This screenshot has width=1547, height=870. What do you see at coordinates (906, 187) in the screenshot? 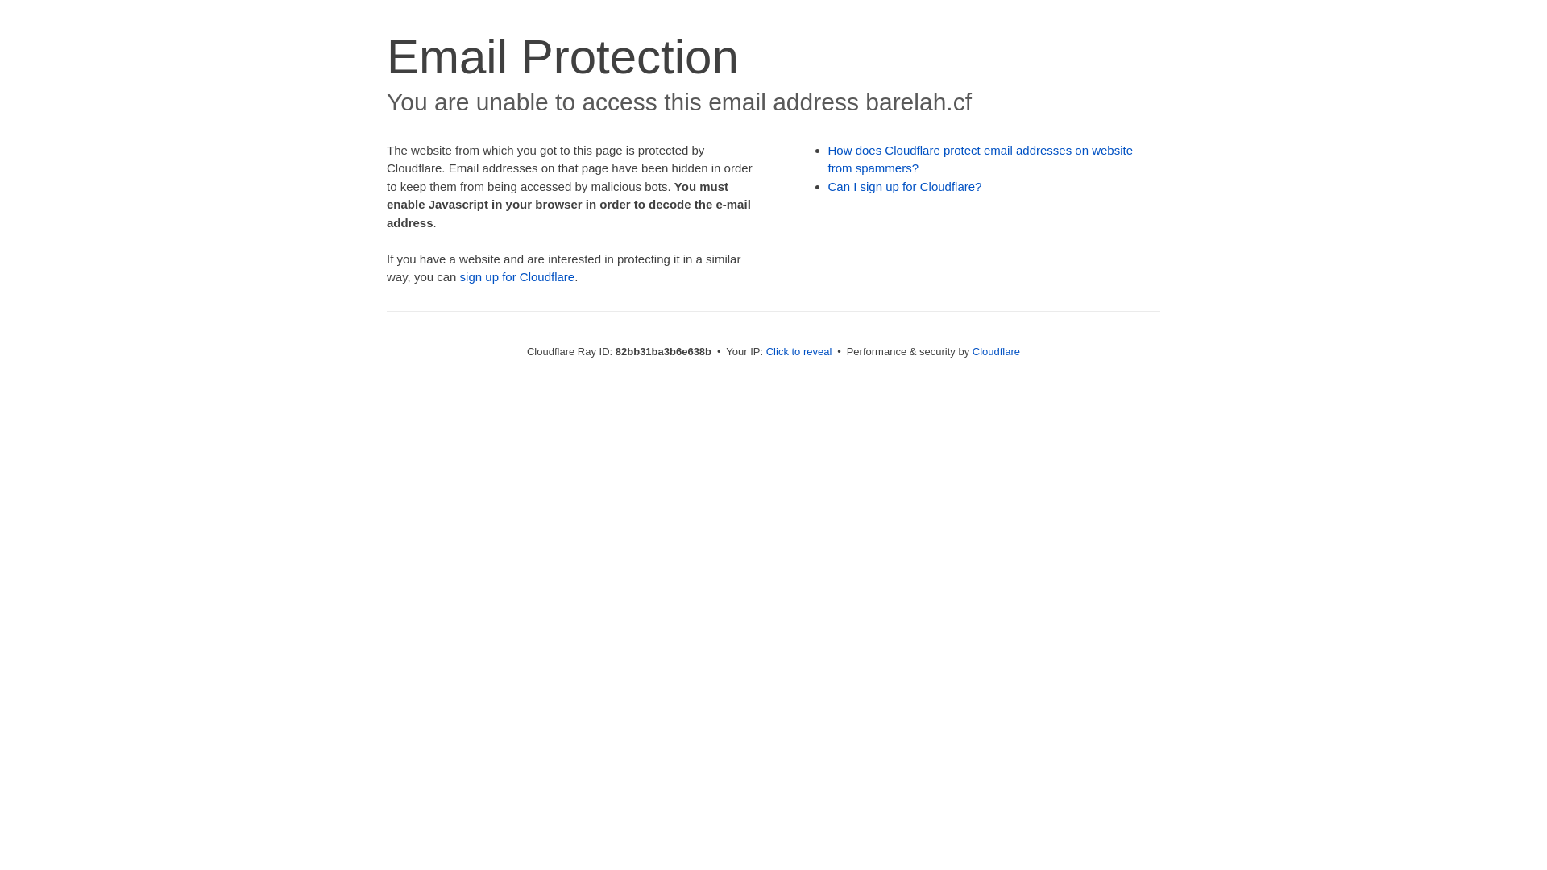
I see `Can I sign up for Cloudflare?` at bounding box center [906, 187].